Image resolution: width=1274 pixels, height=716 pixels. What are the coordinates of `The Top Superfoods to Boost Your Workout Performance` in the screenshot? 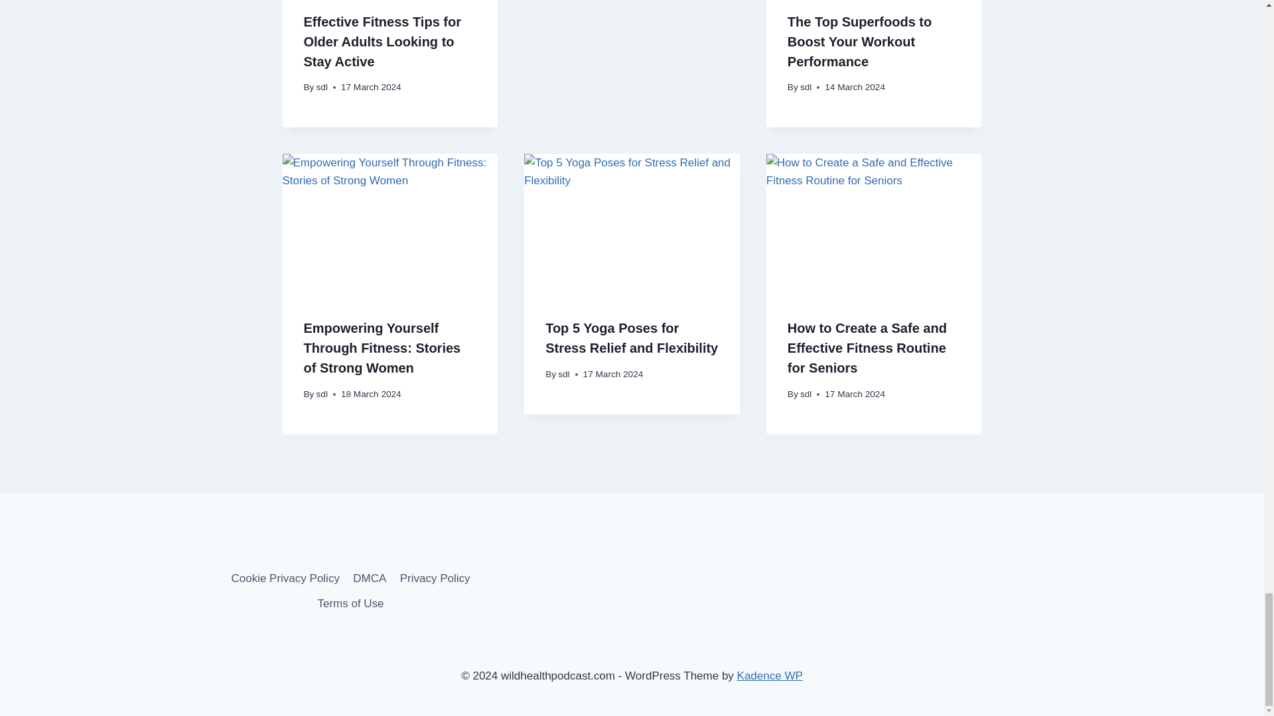 It's located at (859, 41).